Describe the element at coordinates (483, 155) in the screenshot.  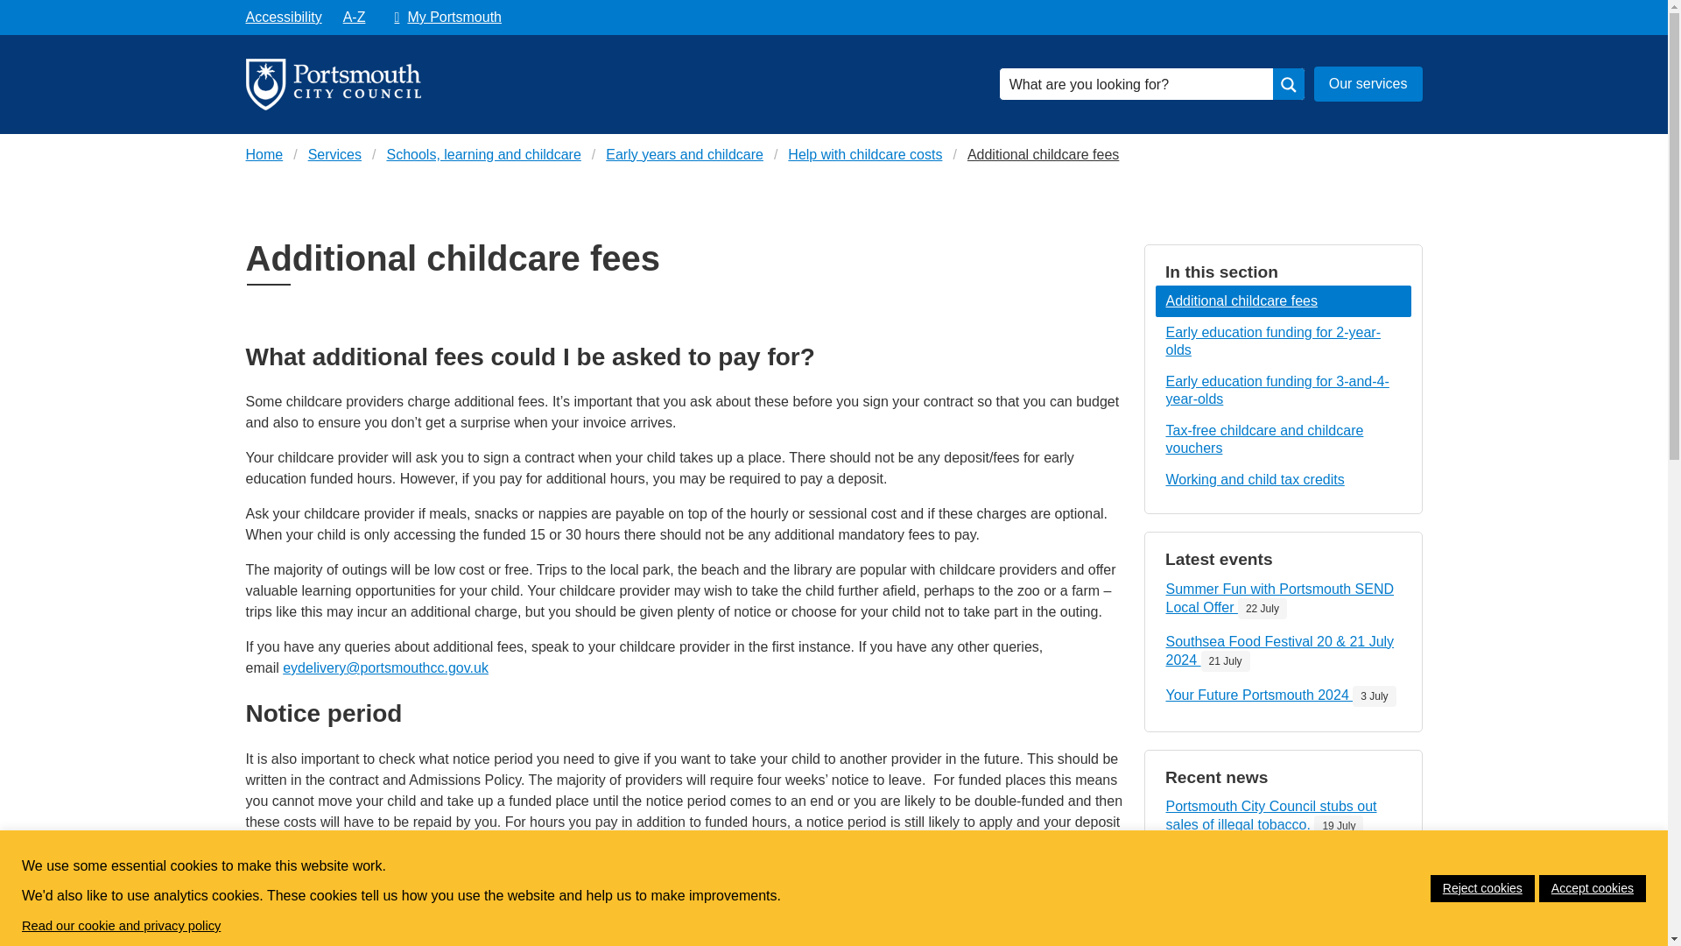
I see `Schools, learning and childcare` at that location.